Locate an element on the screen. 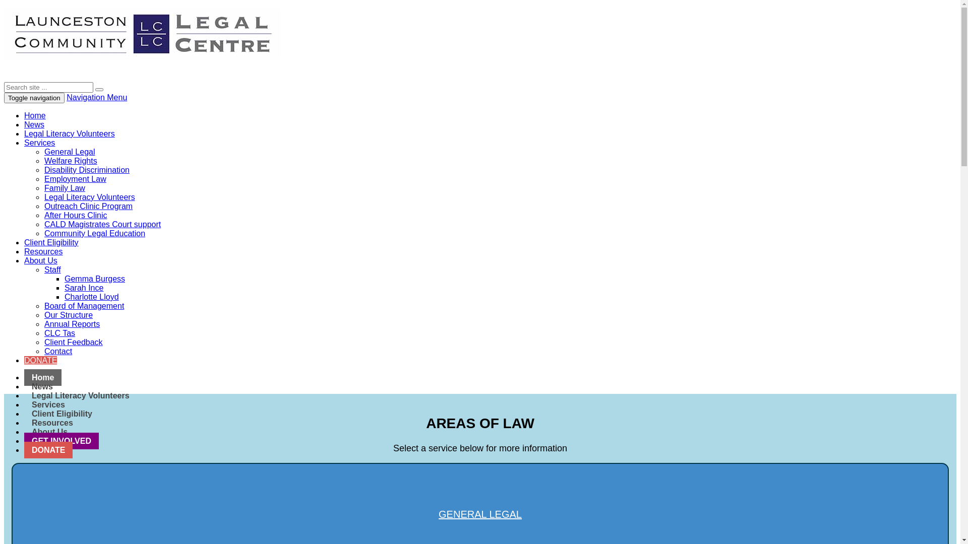 Image resolution: width=968 pixels, height=544 pixels. News is located at coordinates (42, 387).